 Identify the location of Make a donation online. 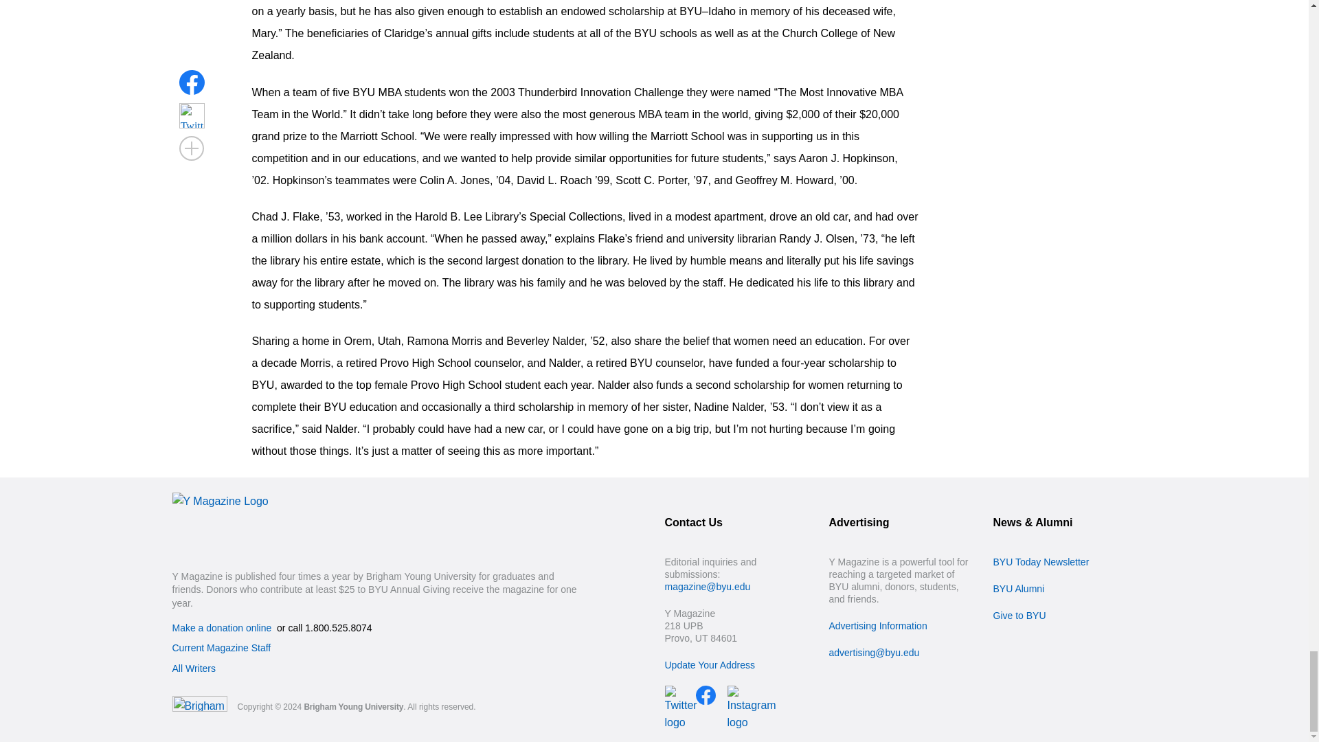
(221, 628).